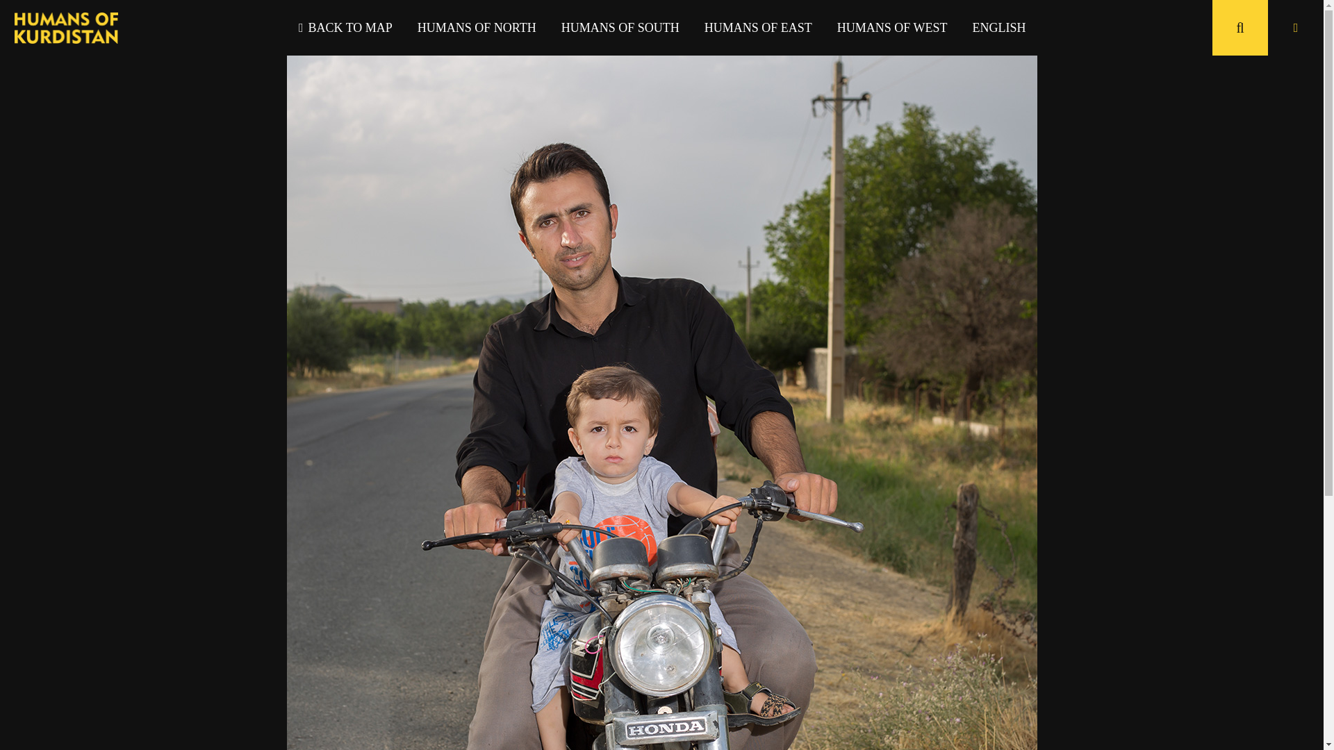  What do you see at coordinates (999, 28) in the screenshot?
I see `ENGLISH` at bounding box center [999, 28].